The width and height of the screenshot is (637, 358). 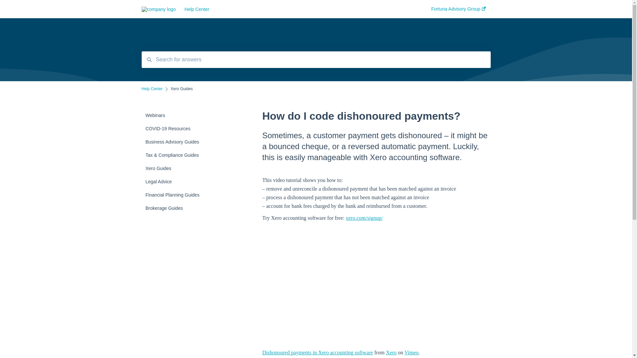 What do you see at coordinates (181, 155) in the screenshot?
I see `Tax & Compliance Guides` at bounding box center [181, 155].